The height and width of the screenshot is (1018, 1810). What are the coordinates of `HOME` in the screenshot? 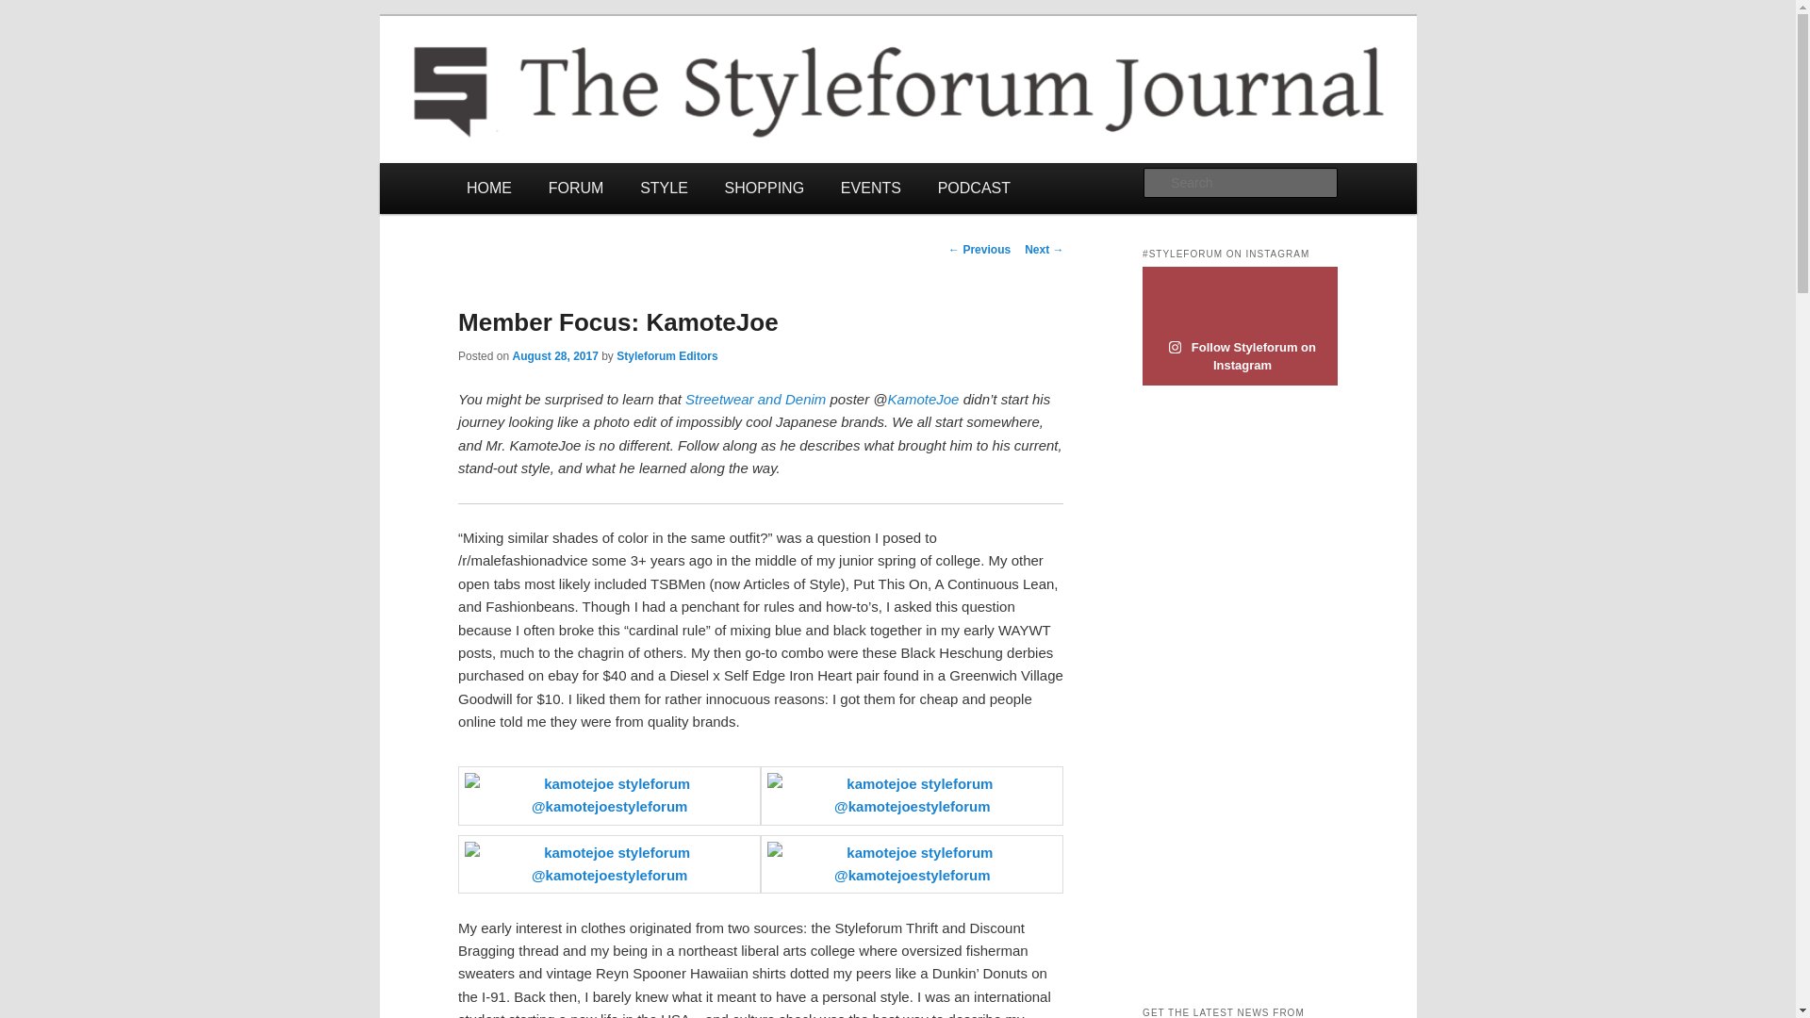 It's located at (489, 187).